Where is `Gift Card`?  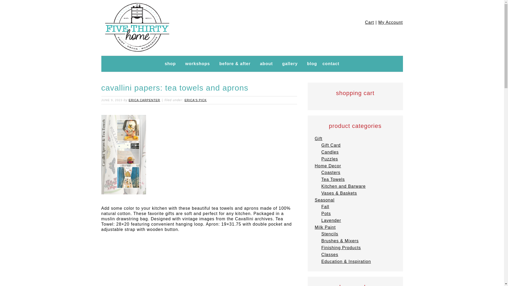 Gift Card is located at coordinates (331, 145).